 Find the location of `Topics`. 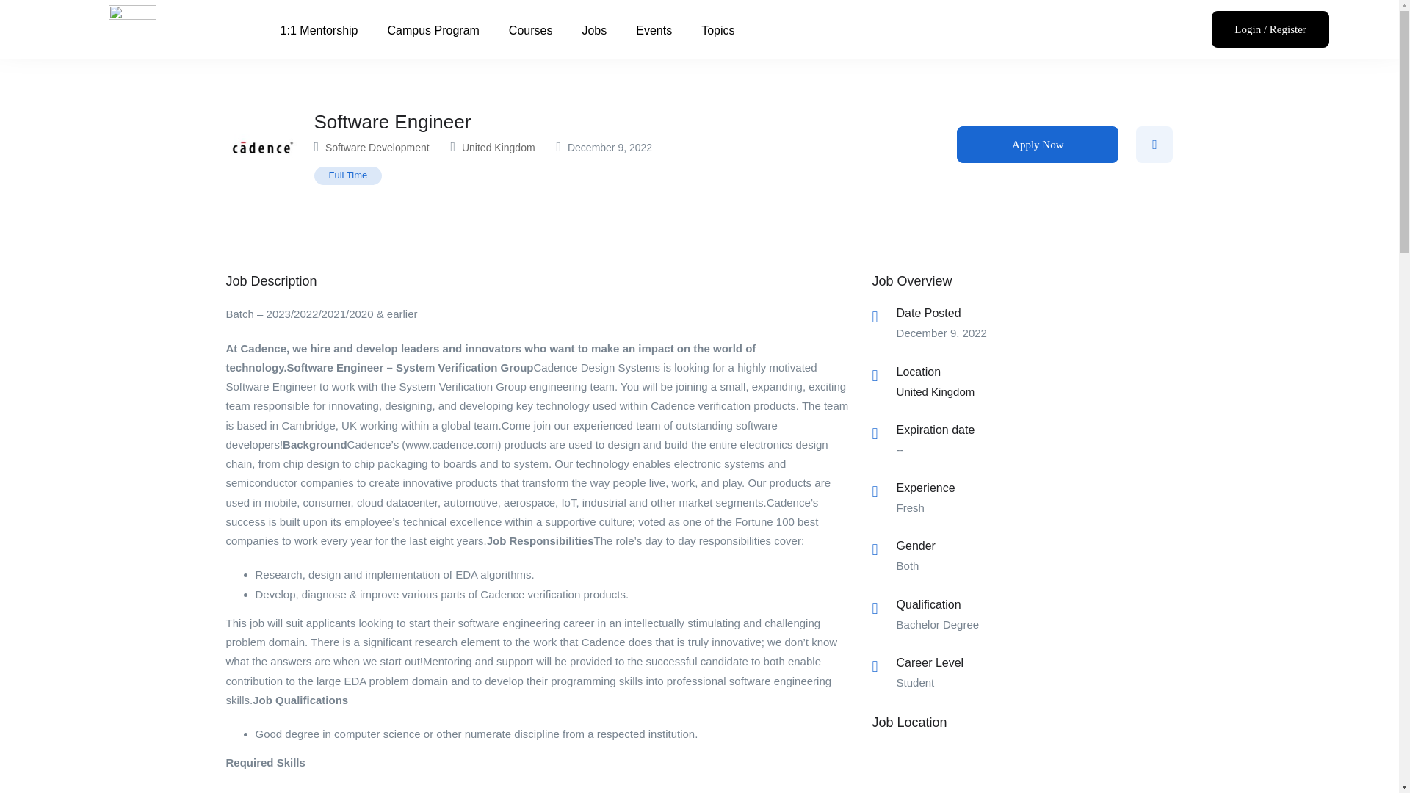

Topics is located at coordinates (717, 31).